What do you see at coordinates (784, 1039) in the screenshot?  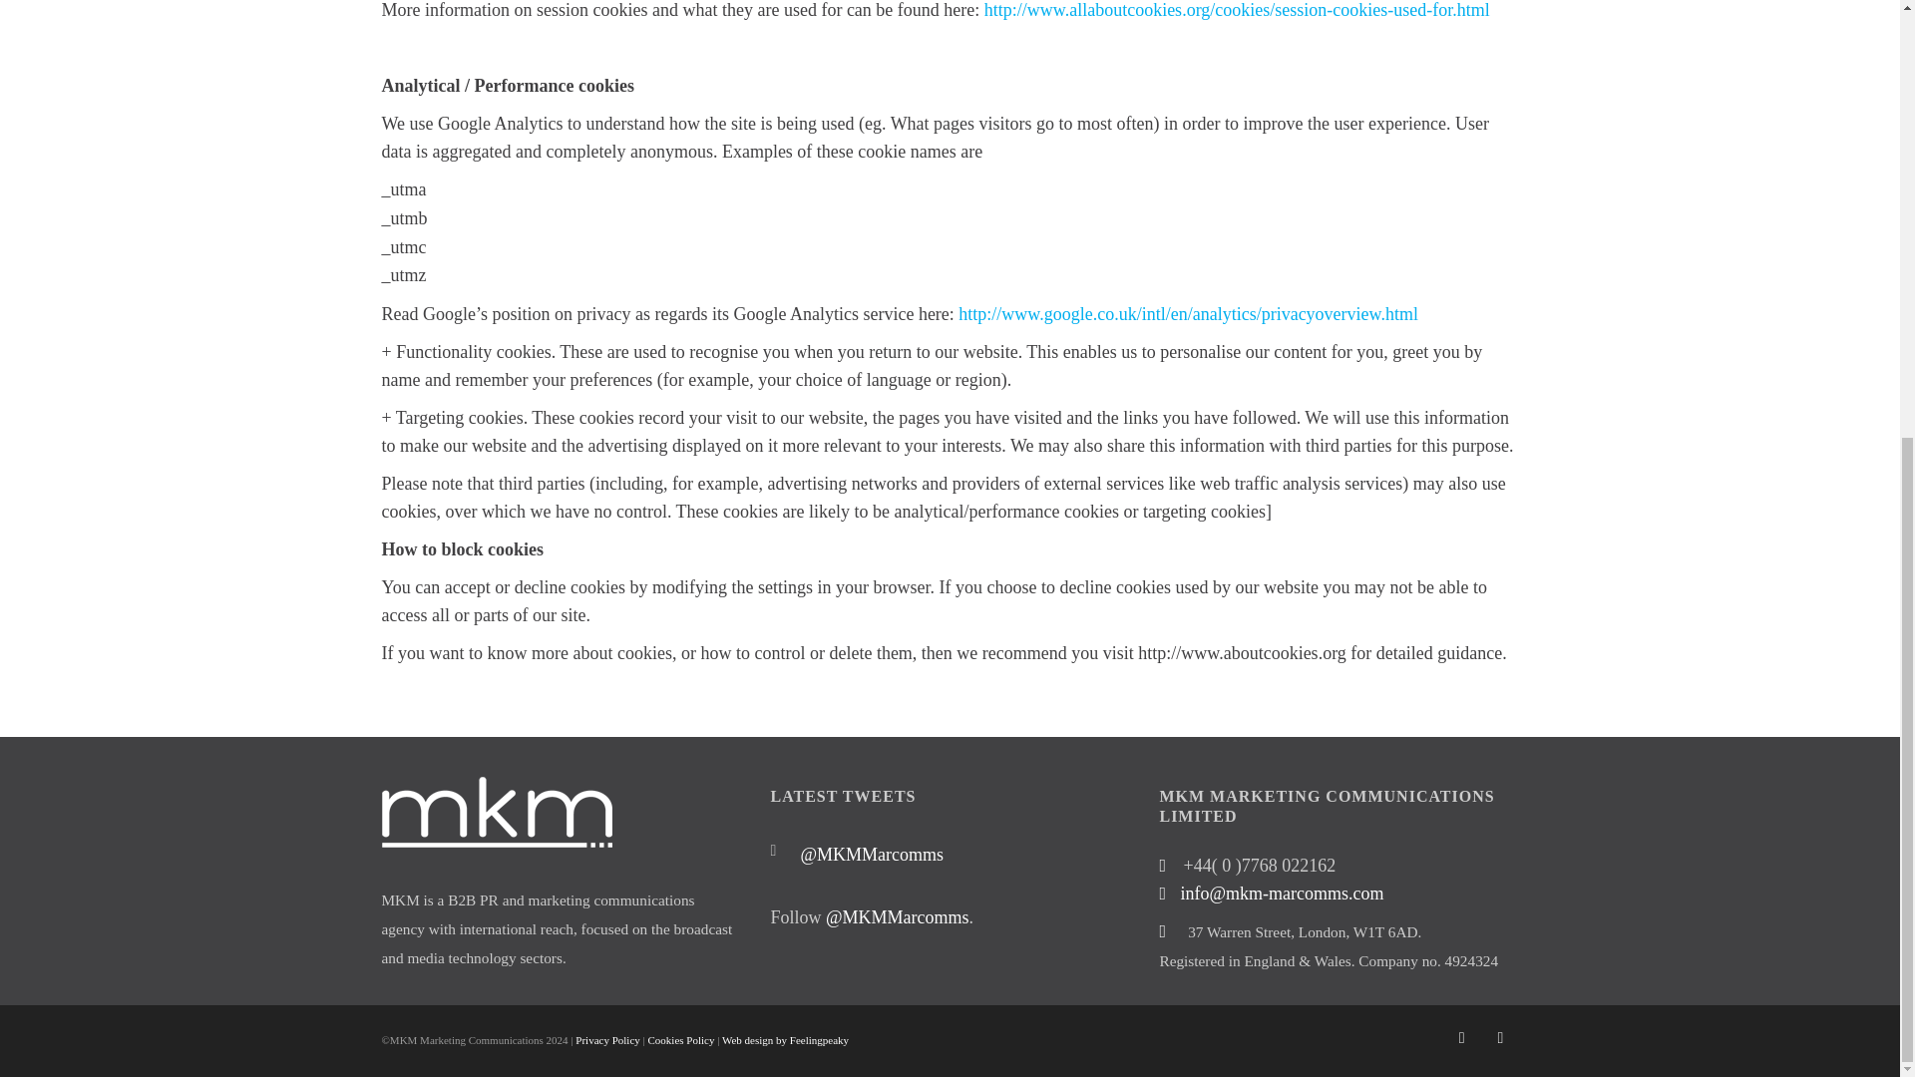 I see `Web design by Feelingpeaky` at bounding box center [784, 1039].